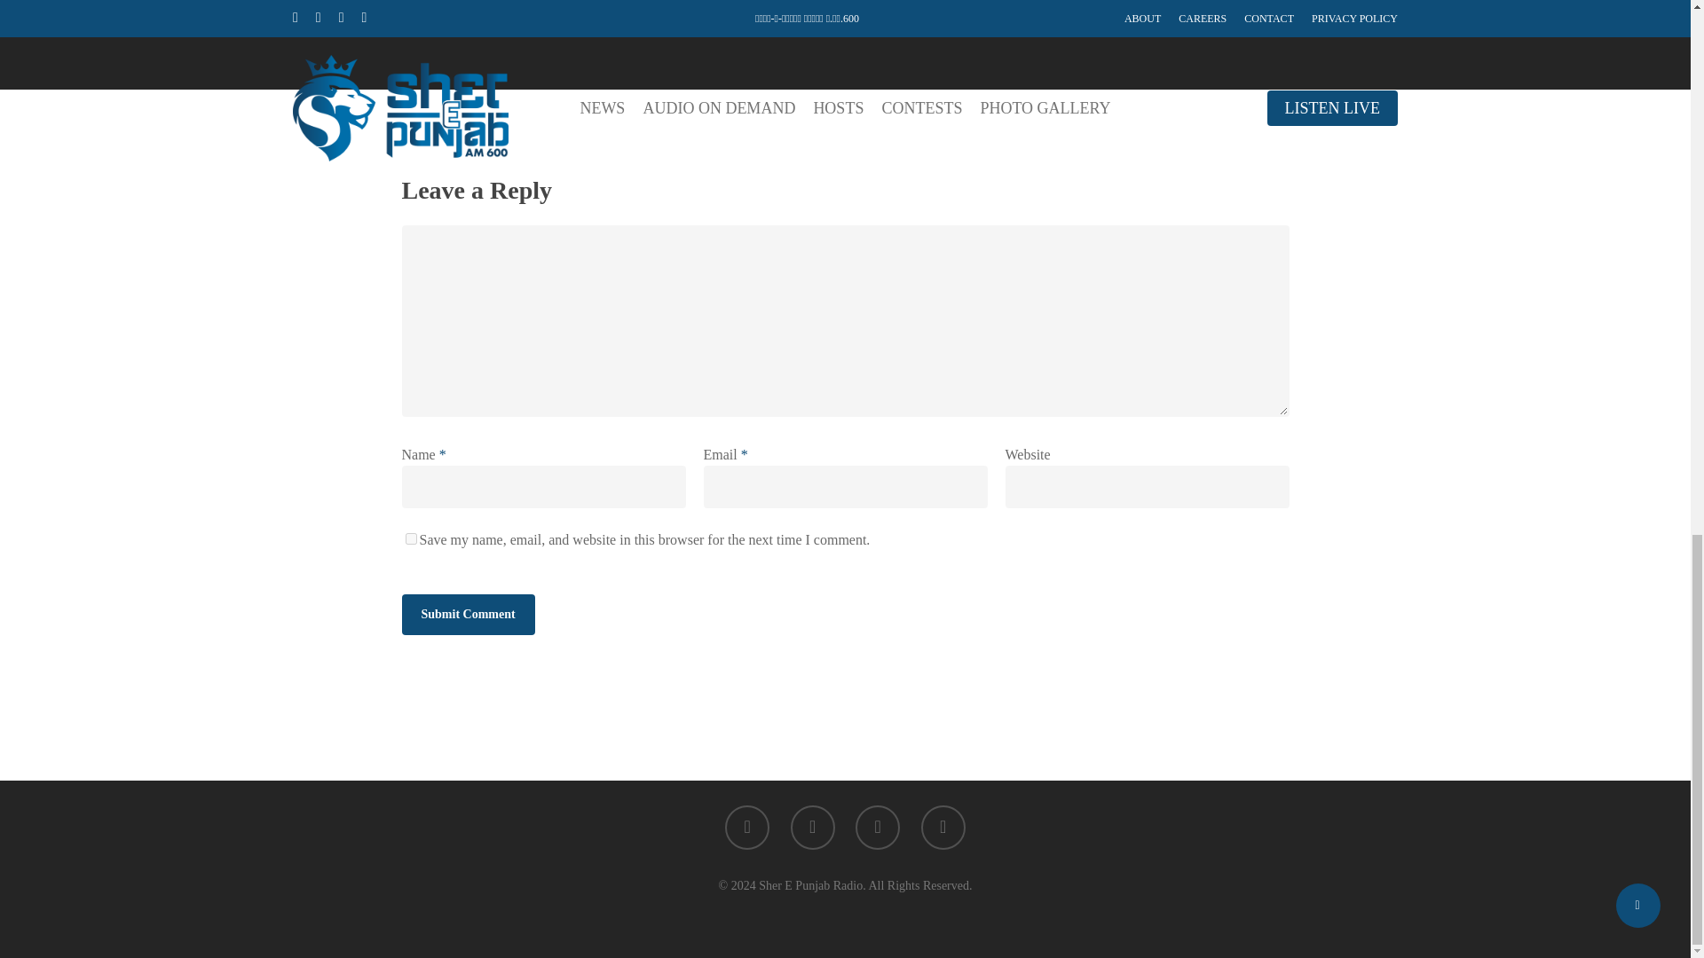 This screenshot has height=958, width=1704. Describe the element at coordinates (467, 614) in the screenshot. I see `Submit Comment` at that location.